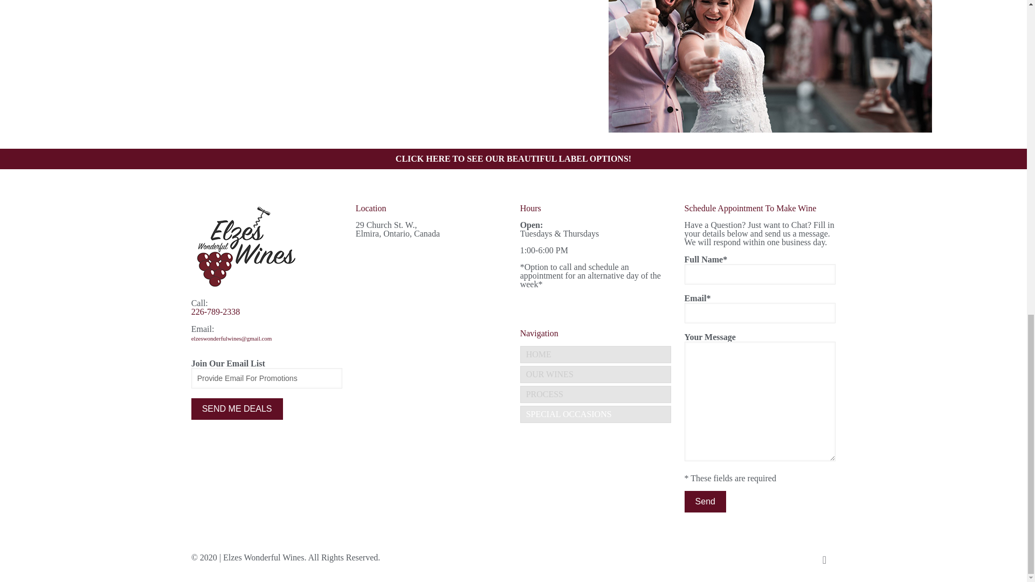  What do you see at coordinates (705, 502) in the screenshot?
I see `Send` at bounding box center [705, 502].